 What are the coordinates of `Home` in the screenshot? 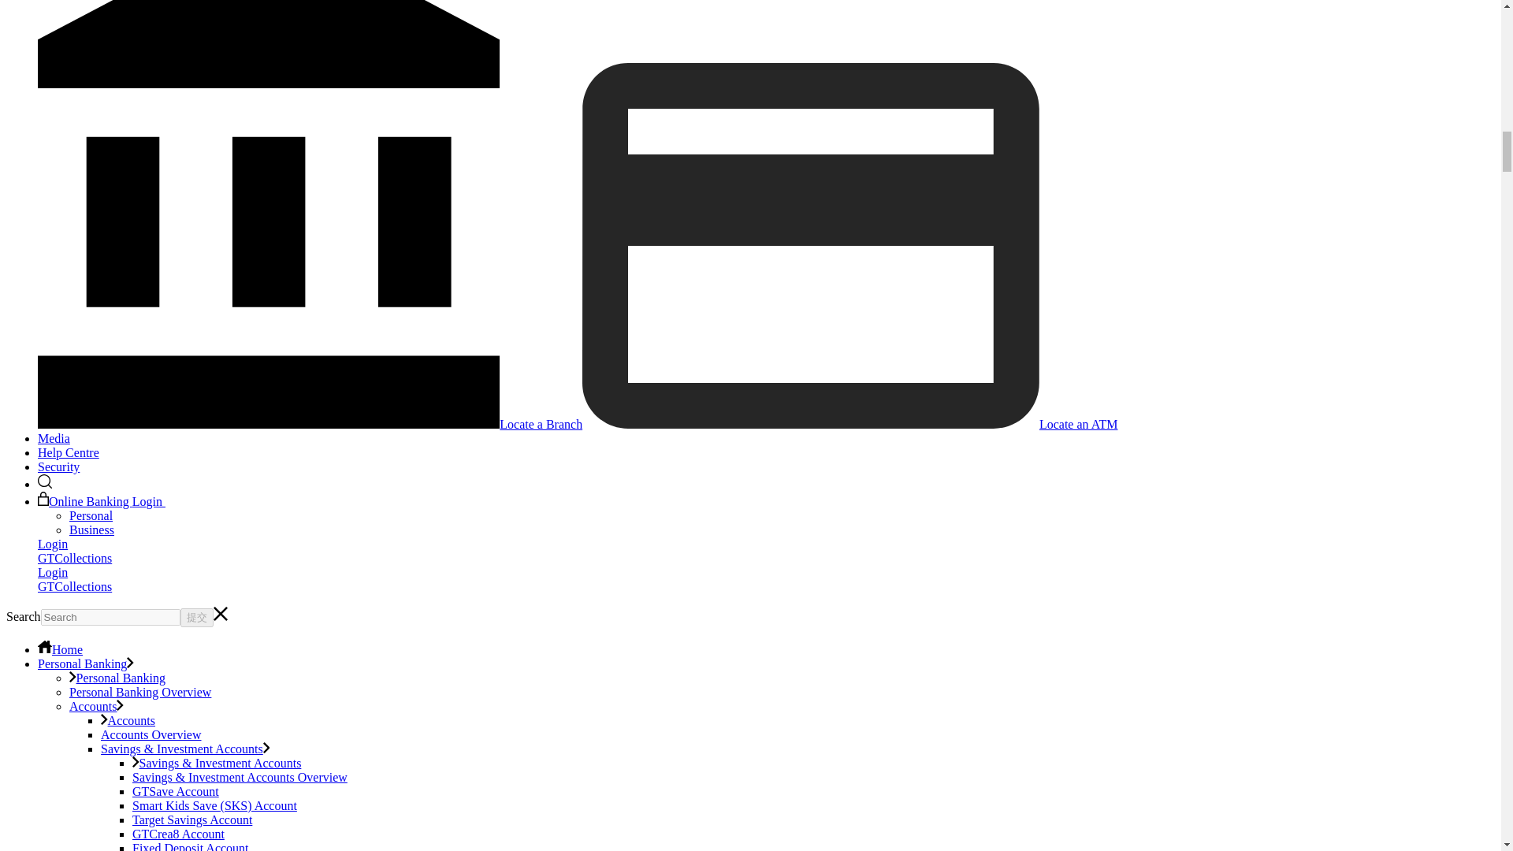 It's located at (60, 649).